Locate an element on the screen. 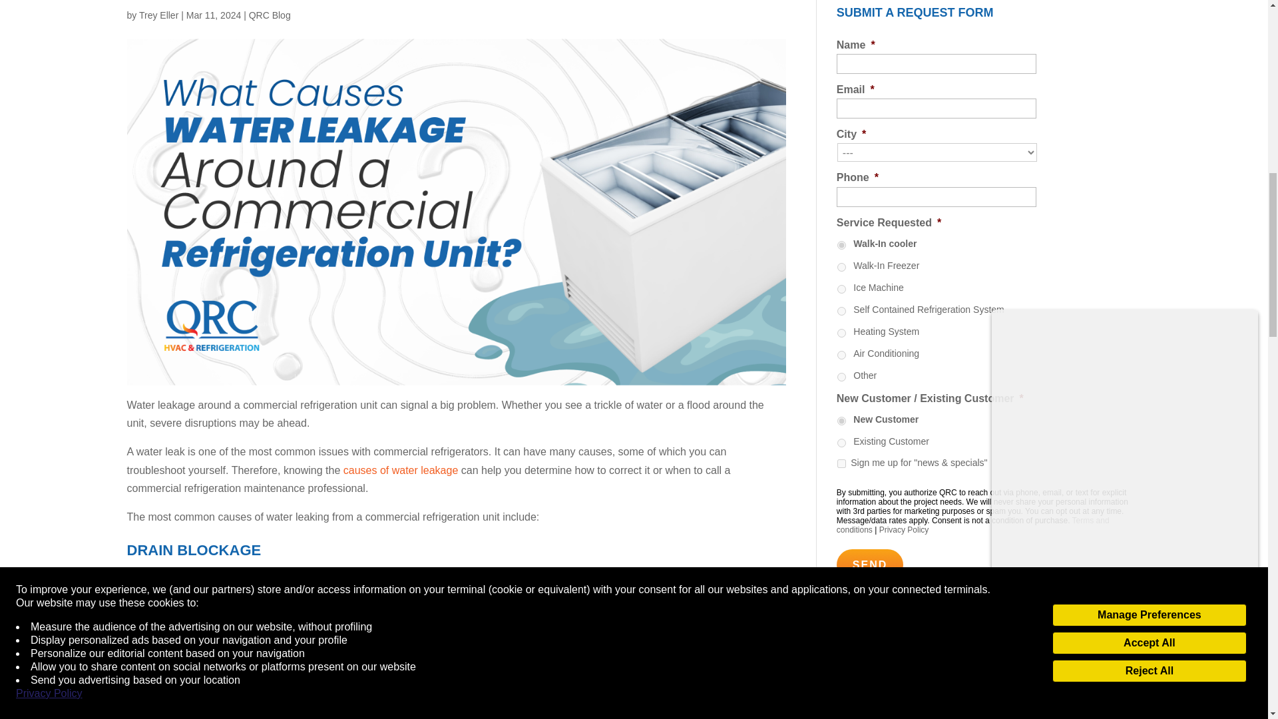 Image resolution: width=1278 pixels, height=719 pixels. Heating System is located at coordinates (841, 333).